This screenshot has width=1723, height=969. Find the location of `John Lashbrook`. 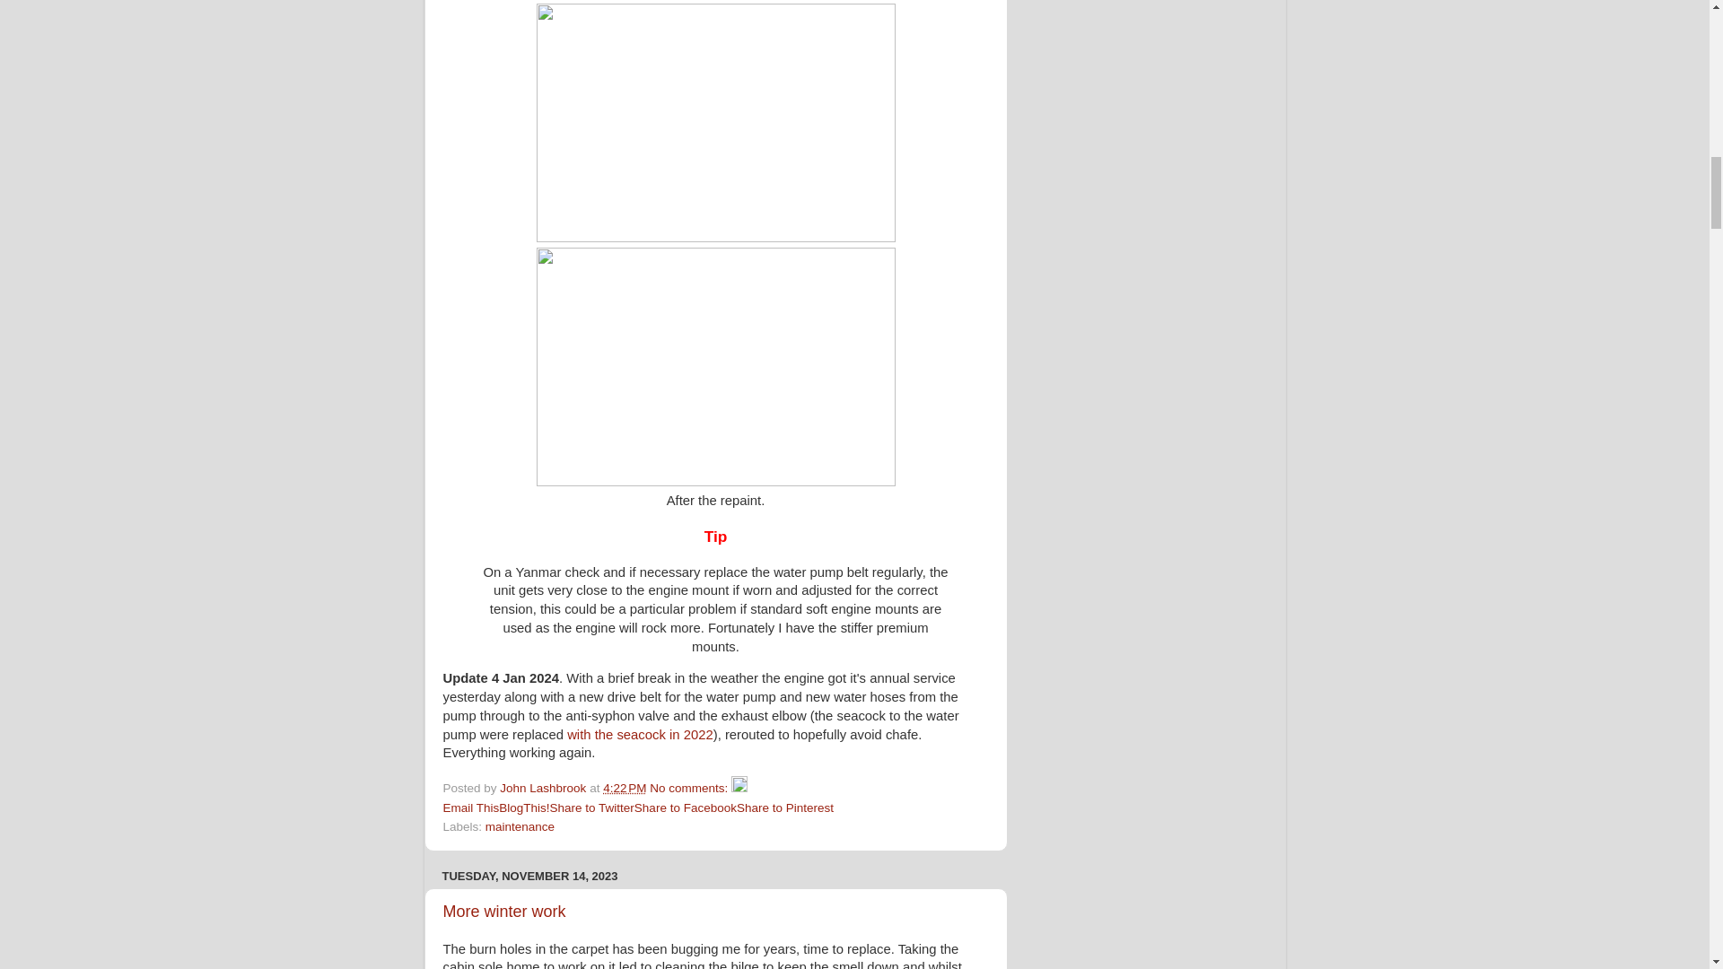

John Lashbrook is located at coordinates (544, 788).